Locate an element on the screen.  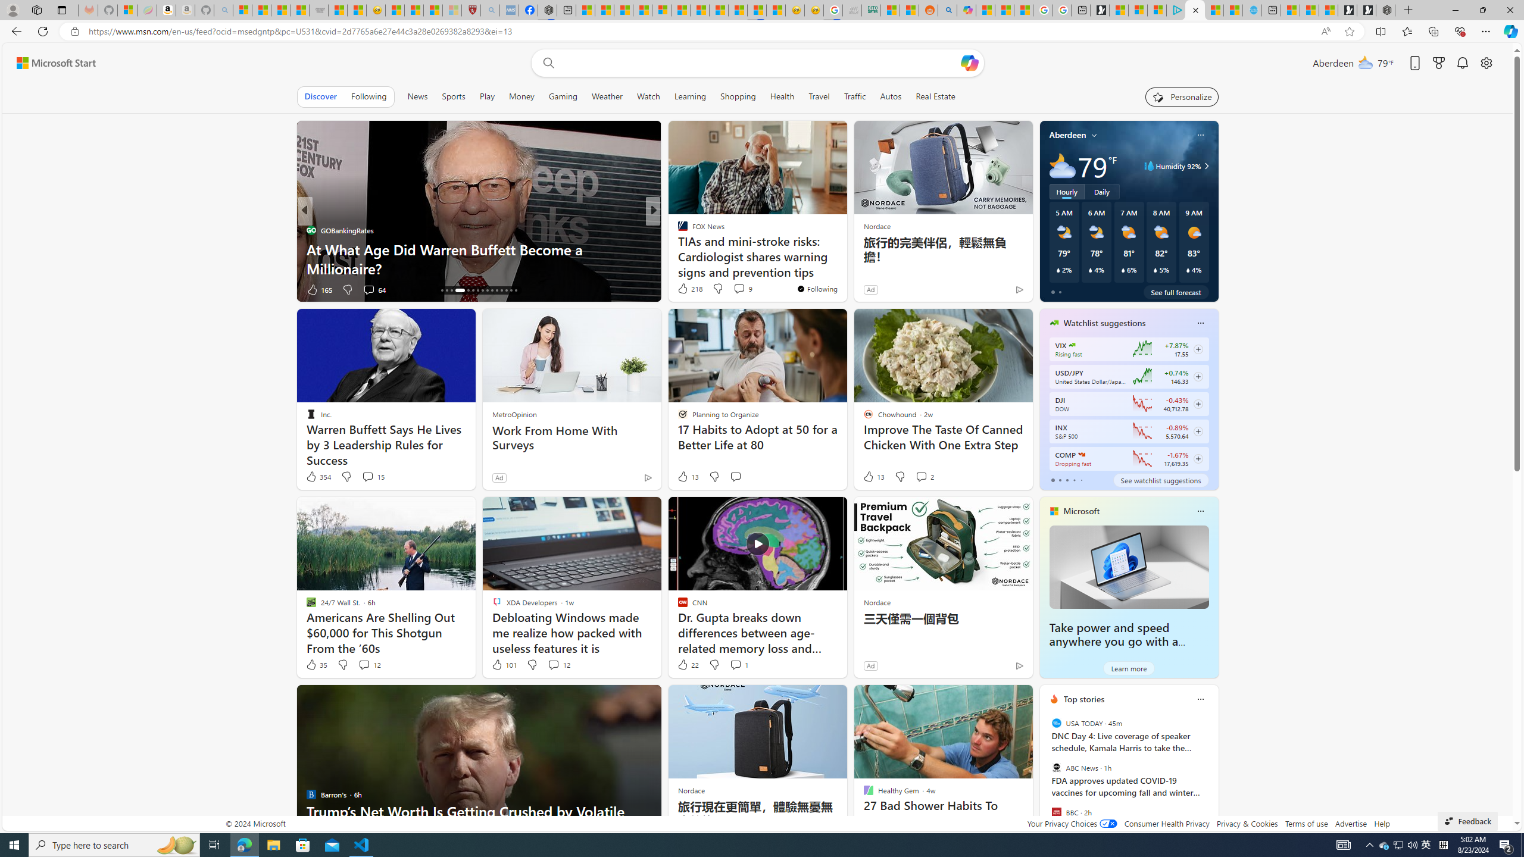
View comments 104 Comment is located at coordinates (736, 289).